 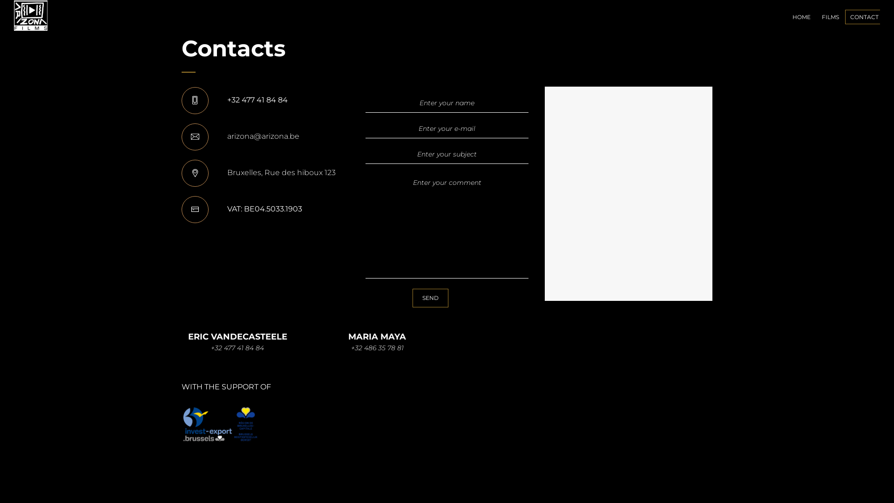 I want to click on CONTACT, so click(x=862, y=18).